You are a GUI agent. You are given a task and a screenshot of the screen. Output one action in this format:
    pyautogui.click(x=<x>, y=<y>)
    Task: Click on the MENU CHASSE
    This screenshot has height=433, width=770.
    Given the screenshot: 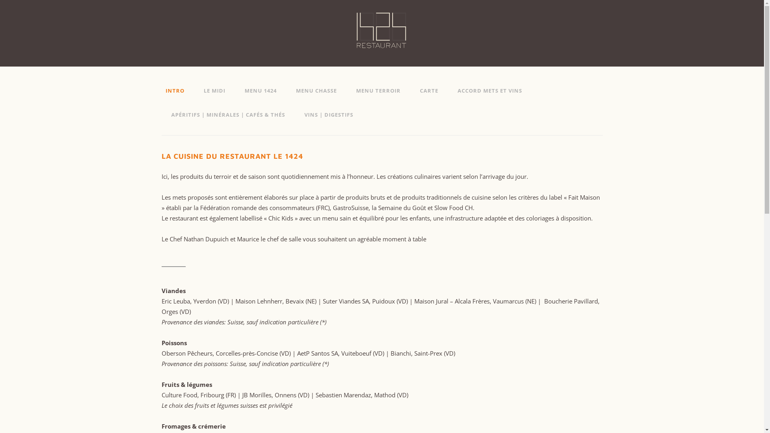 What is the action you would take?
    pyautogui.click(x=316, y=91)
    